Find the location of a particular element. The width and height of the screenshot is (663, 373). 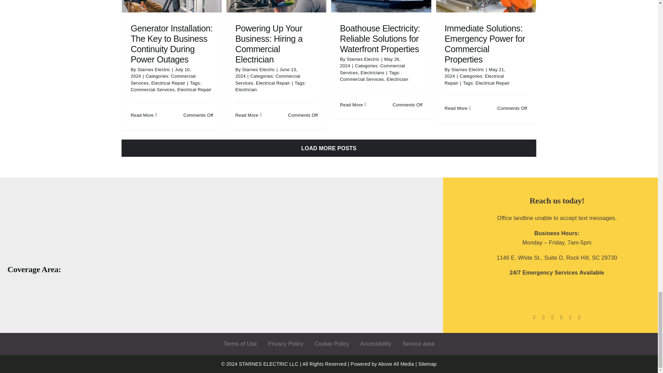

Posts by Starnes Electric is located at coordinates (258, 70).